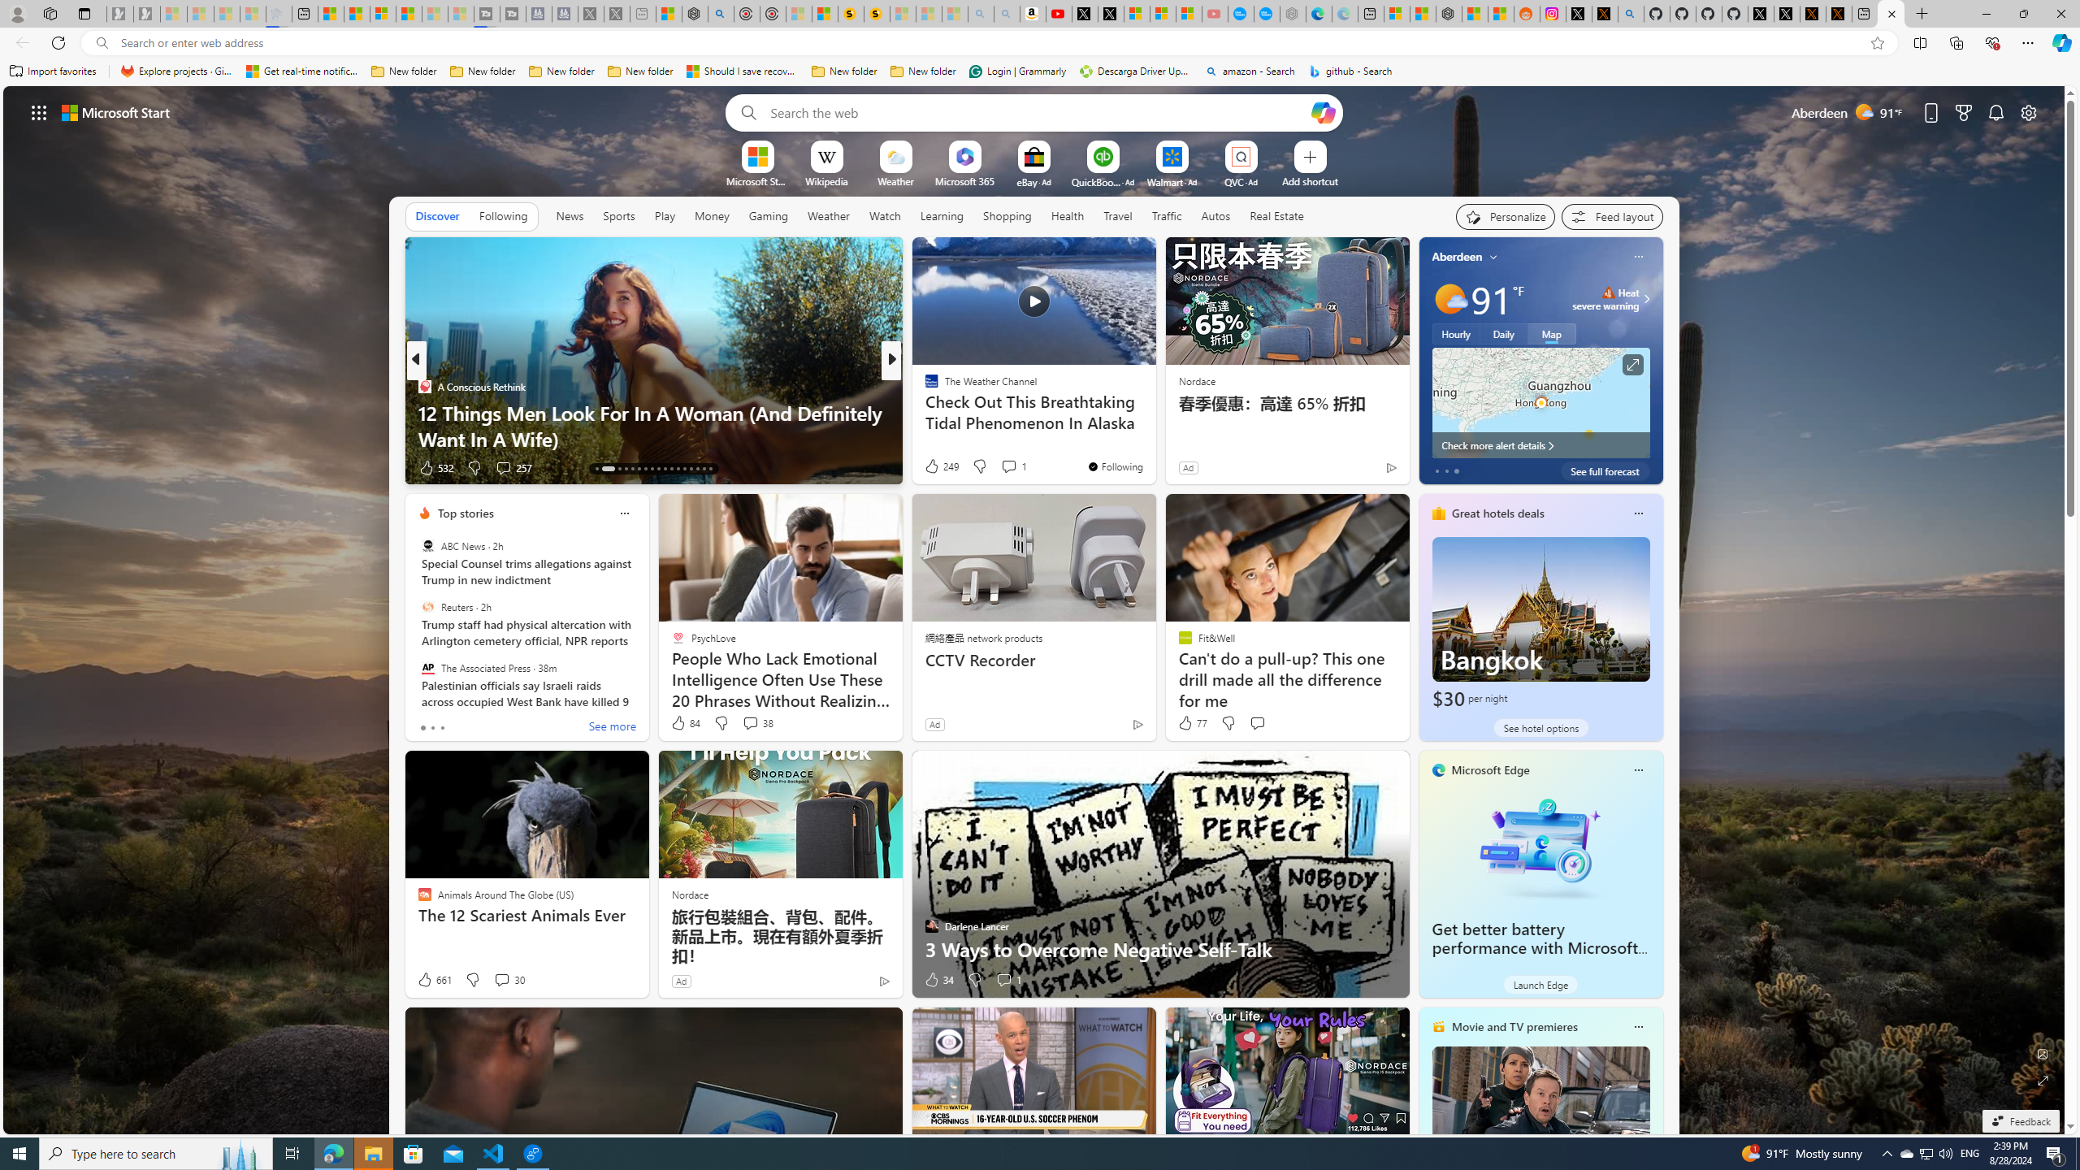 This screenshot has height=1170, width=2080. Describe the element at coordinates (1014, 468) in the screenshot. I see `View comments 366 Comment` at that location.